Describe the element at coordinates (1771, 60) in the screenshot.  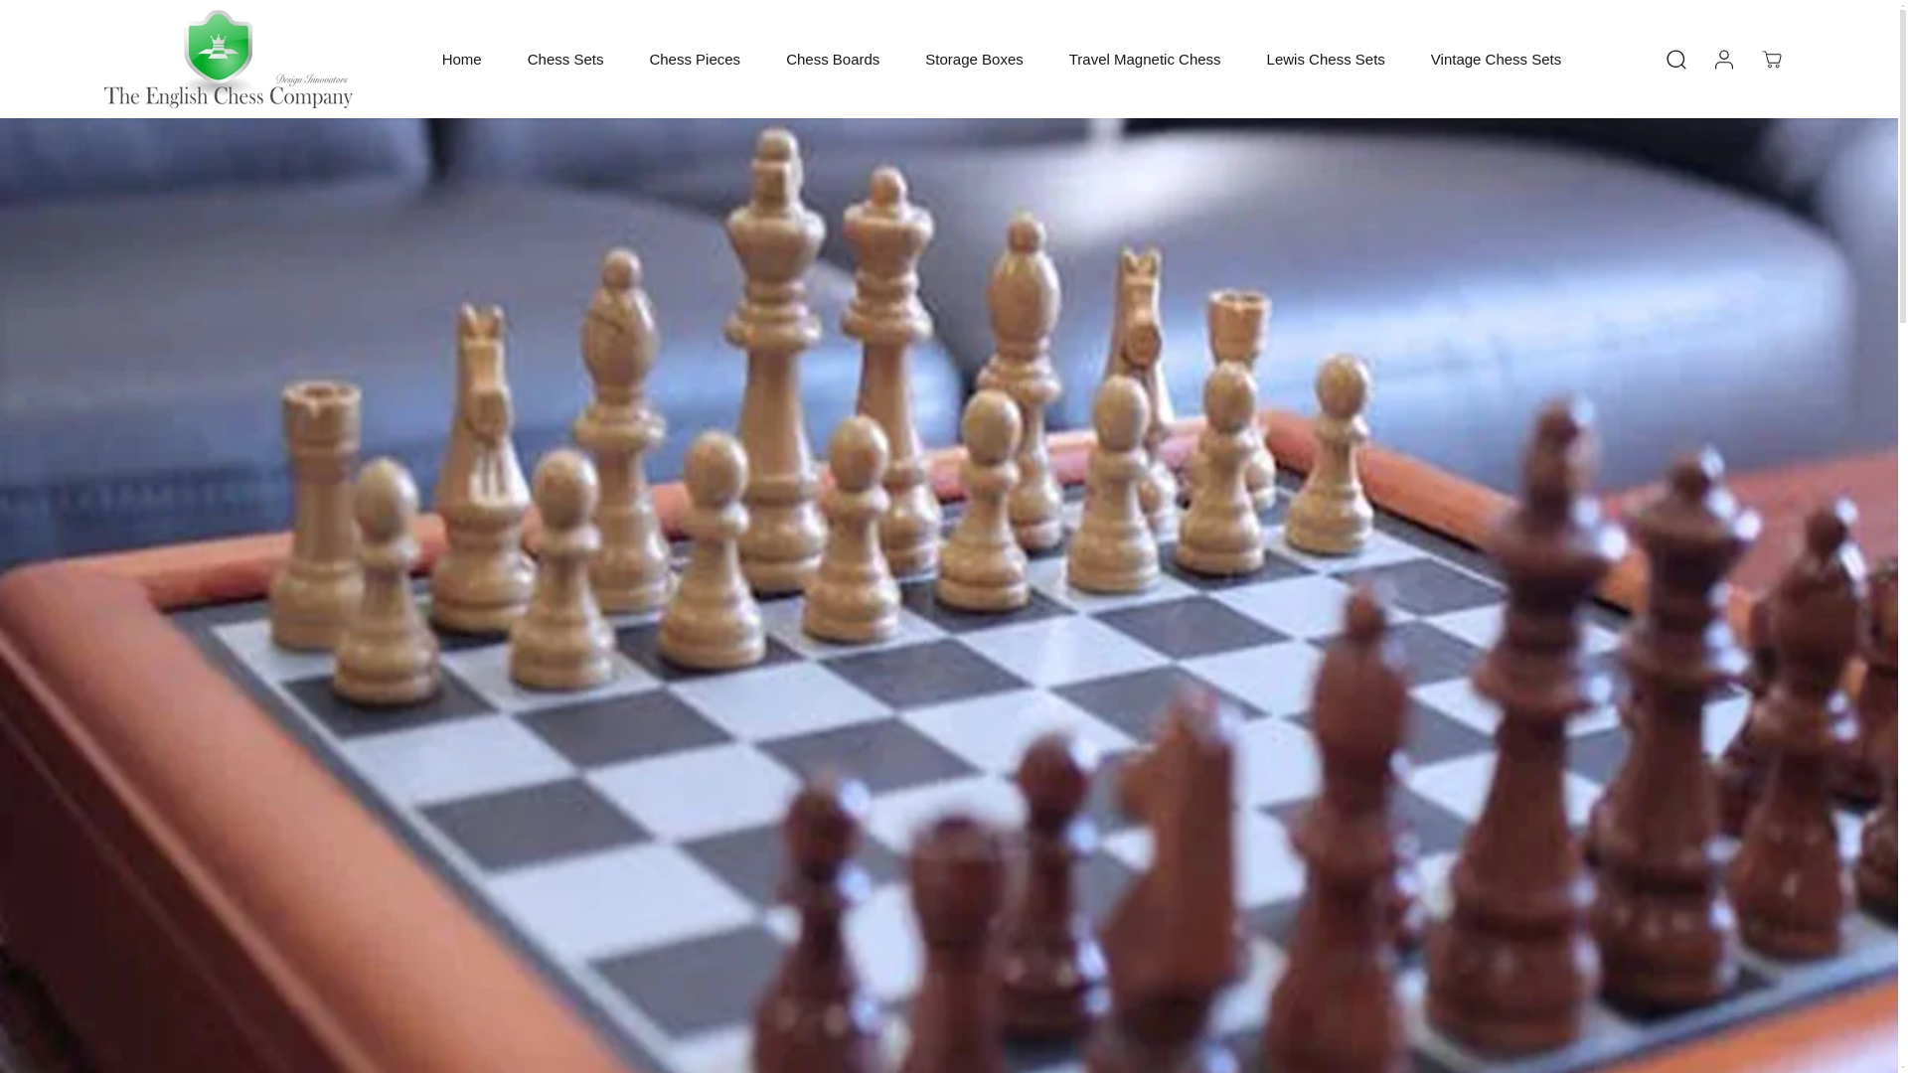
I see `Cart` at that location.